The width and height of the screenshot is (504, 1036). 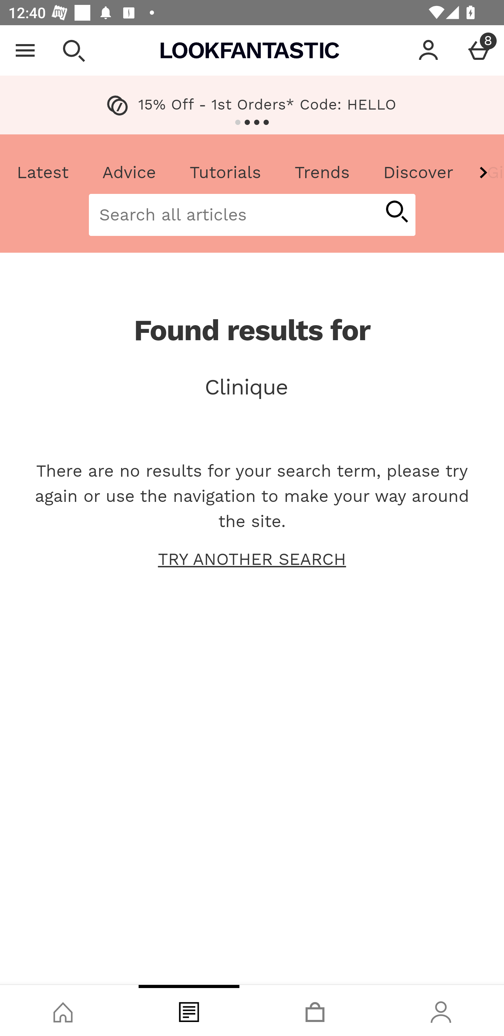 I want to click on Open Menu, so click(x=25, y=50).